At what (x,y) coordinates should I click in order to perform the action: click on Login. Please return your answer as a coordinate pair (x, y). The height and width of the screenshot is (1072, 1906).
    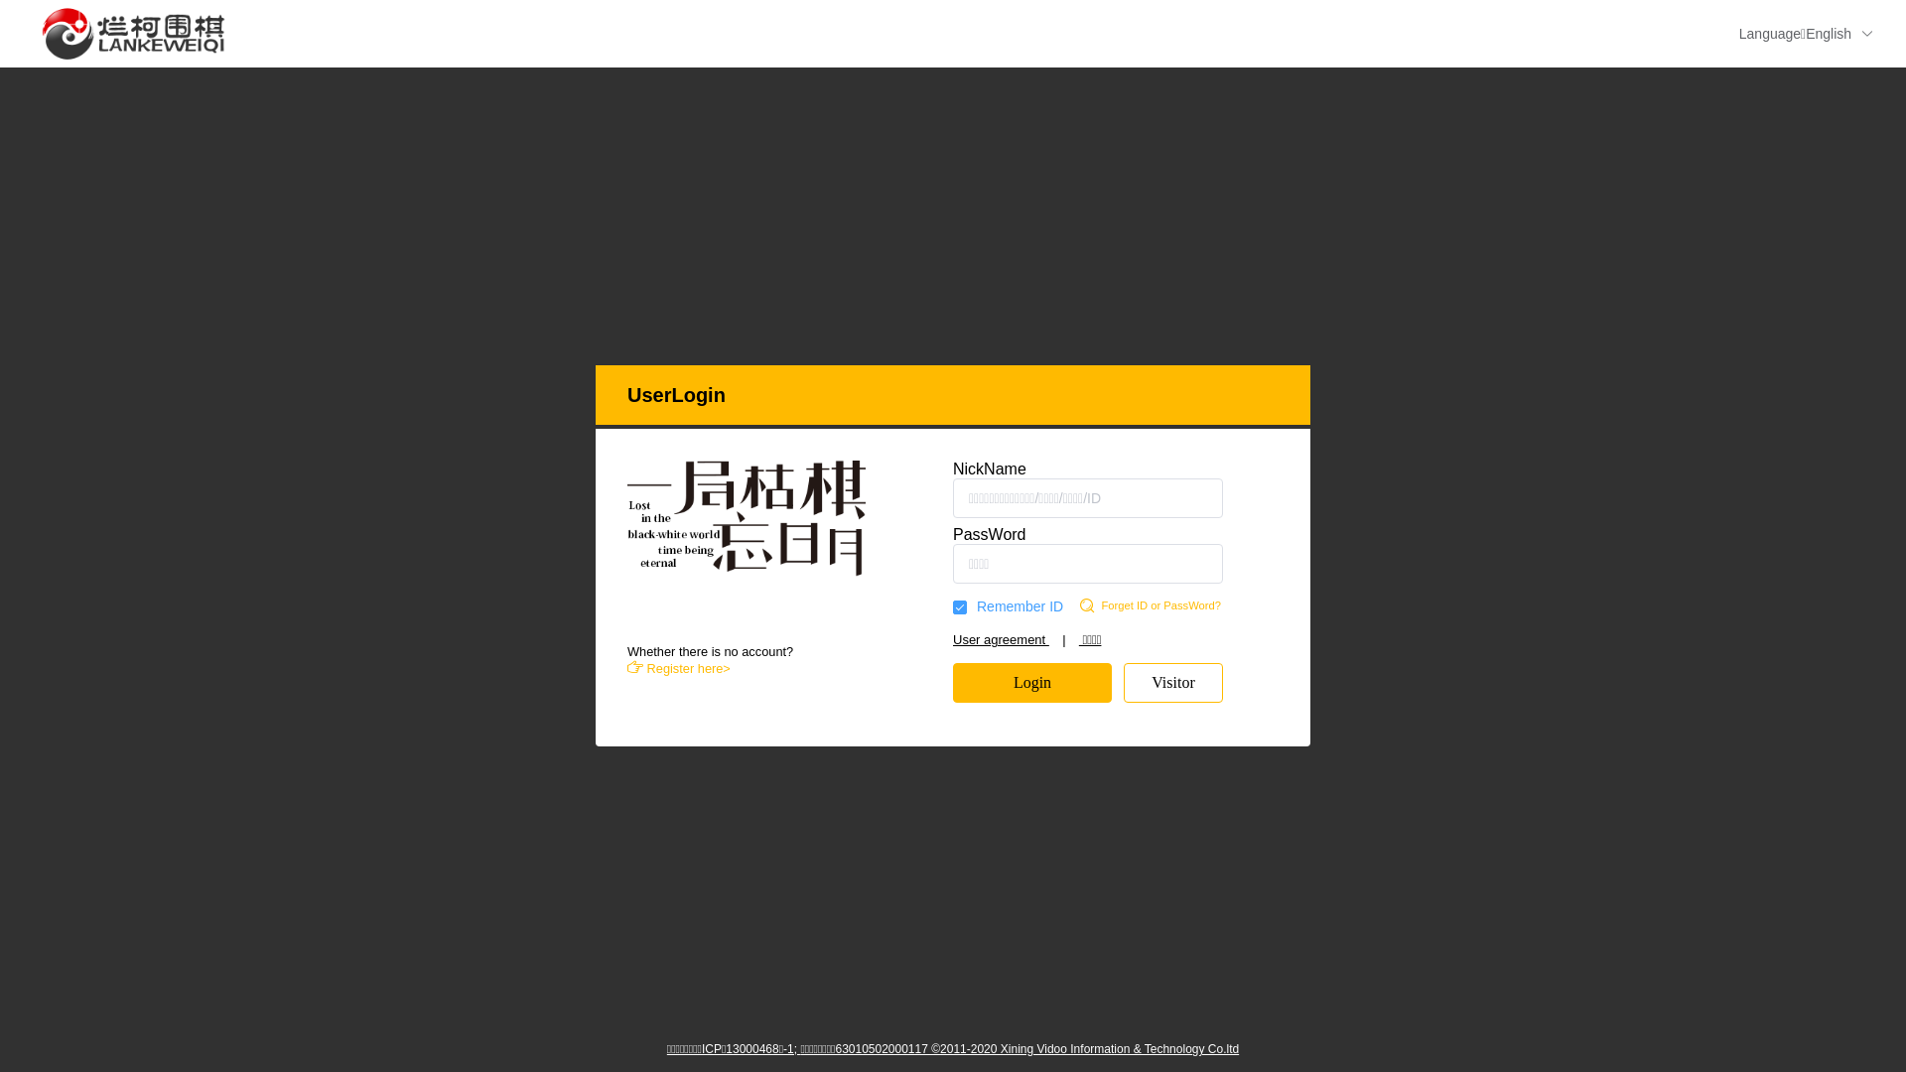
    Looking at the image, I should click on (1032, 683).